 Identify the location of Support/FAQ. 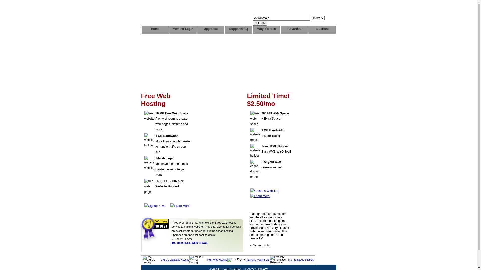
(238, 30).